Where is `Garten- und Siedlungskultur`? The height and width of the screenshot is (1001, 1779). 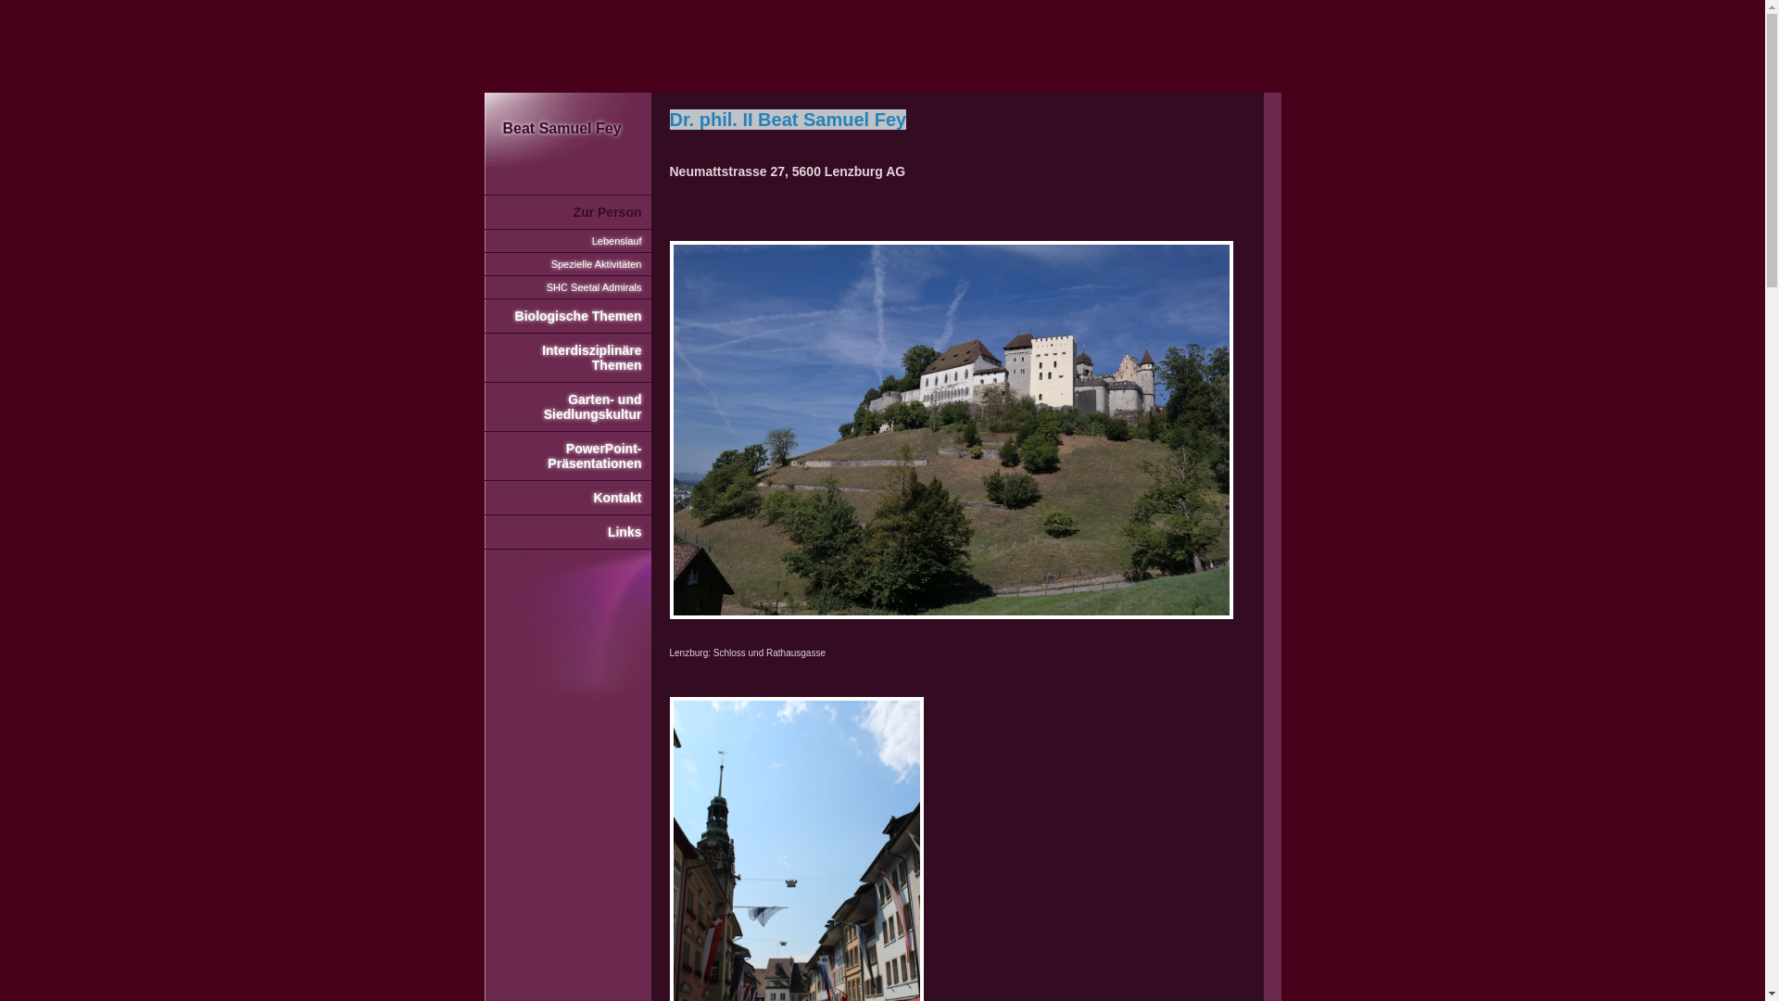 Garten- und Siedlungskultur is located at coordinates (567, 408).